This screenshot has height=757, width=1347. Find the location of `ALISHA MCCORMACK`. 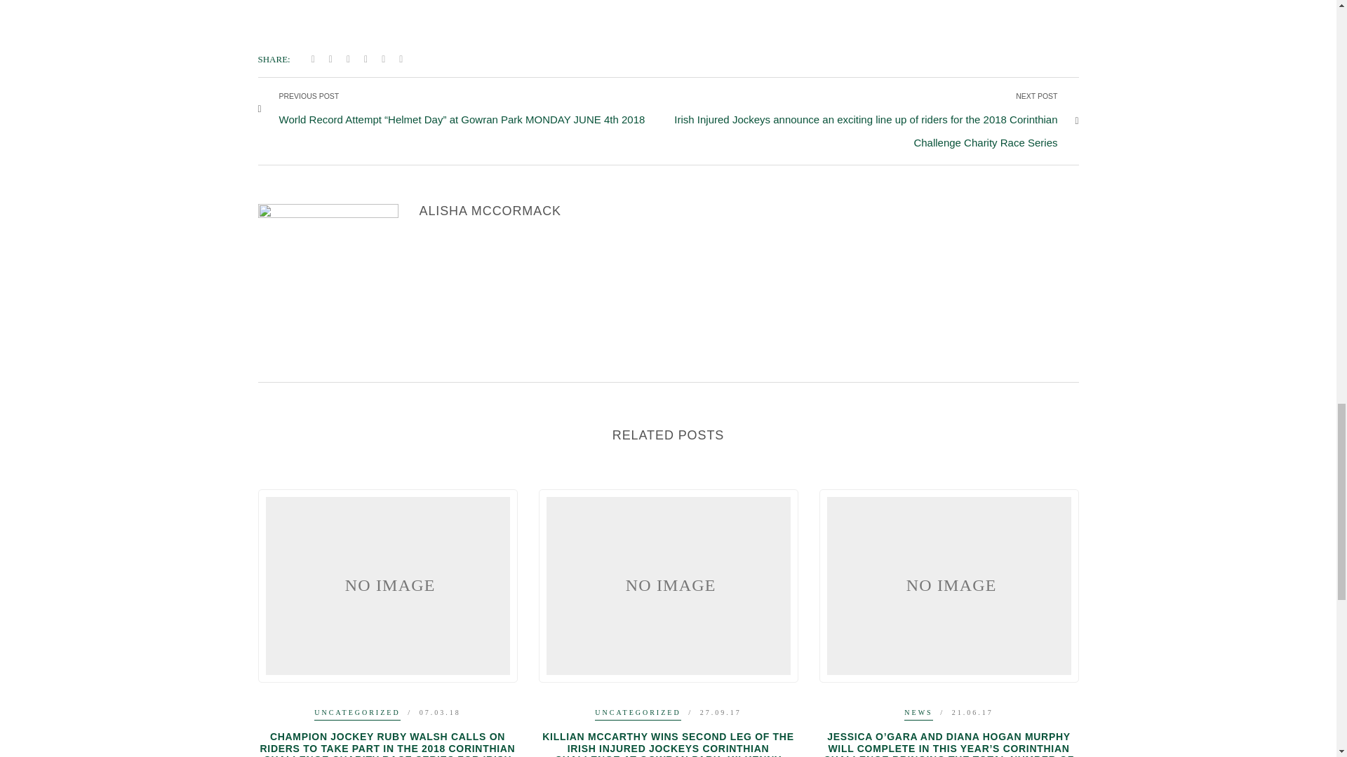

ALISHA MCCORMACK is located at coordinates (490, 210).